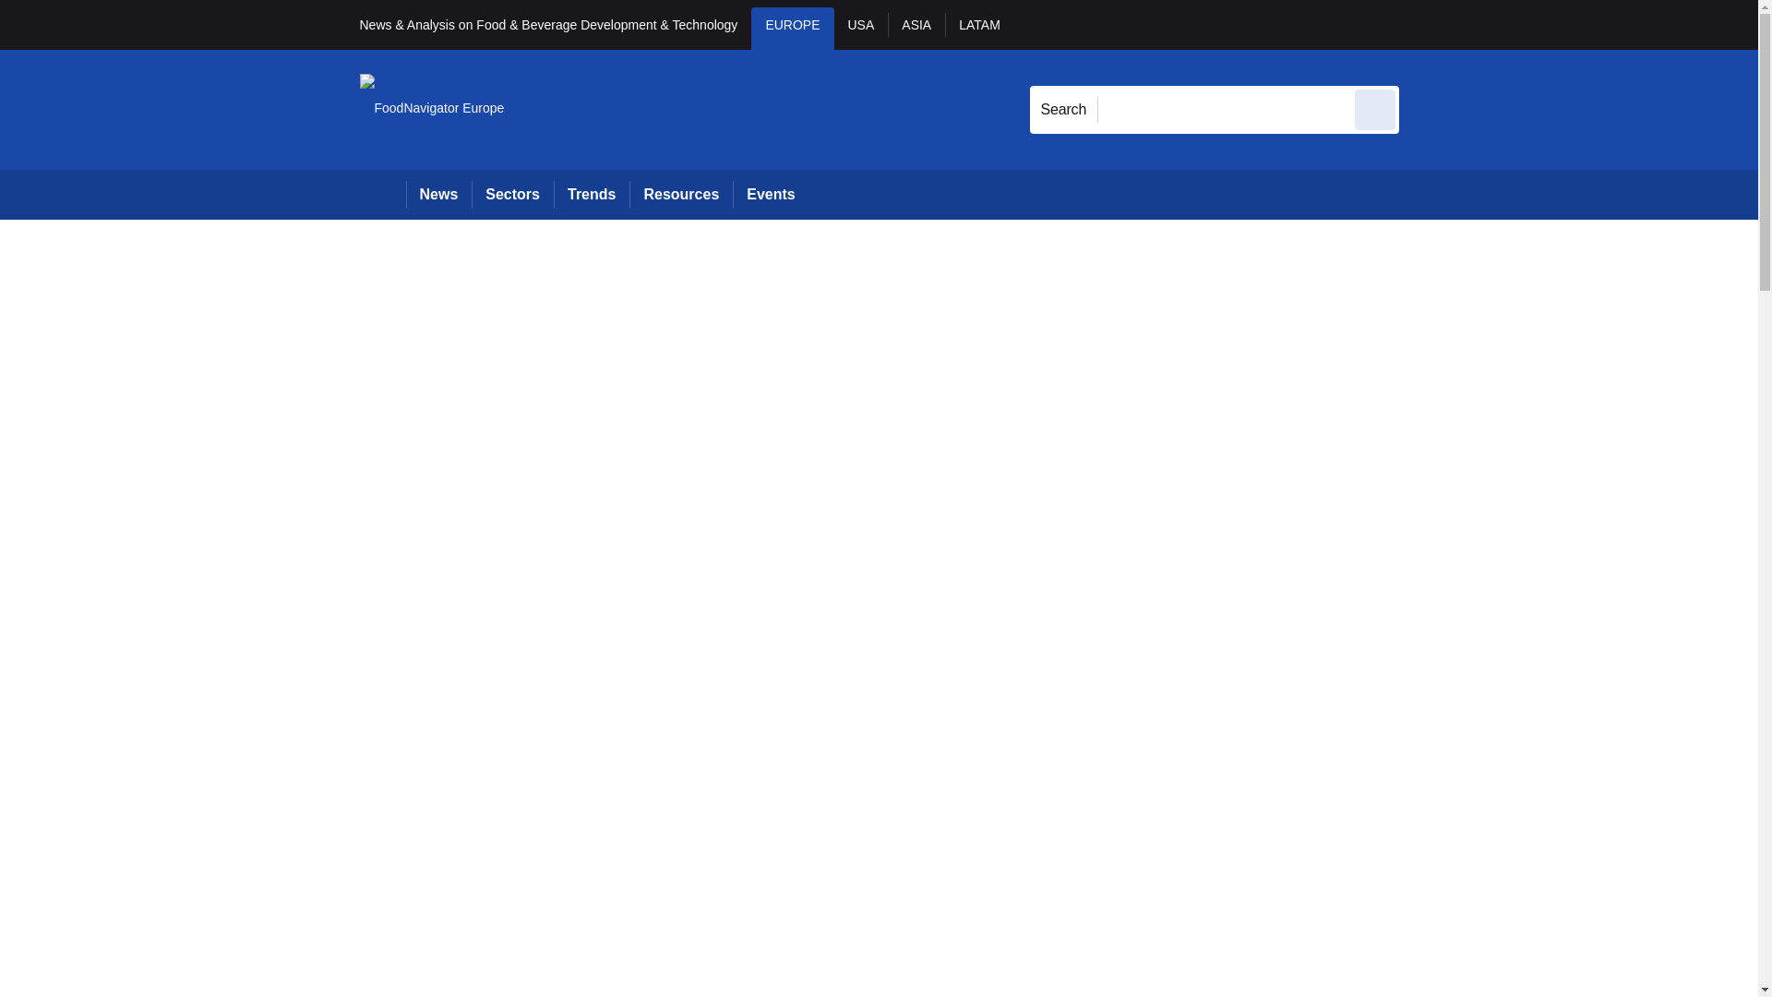 The width and height of the screenshot is (1772, 997). What do you see at coordinates (792, 28) in the screenshot?
I see `EUROPE` at bounding box center [792, 28].